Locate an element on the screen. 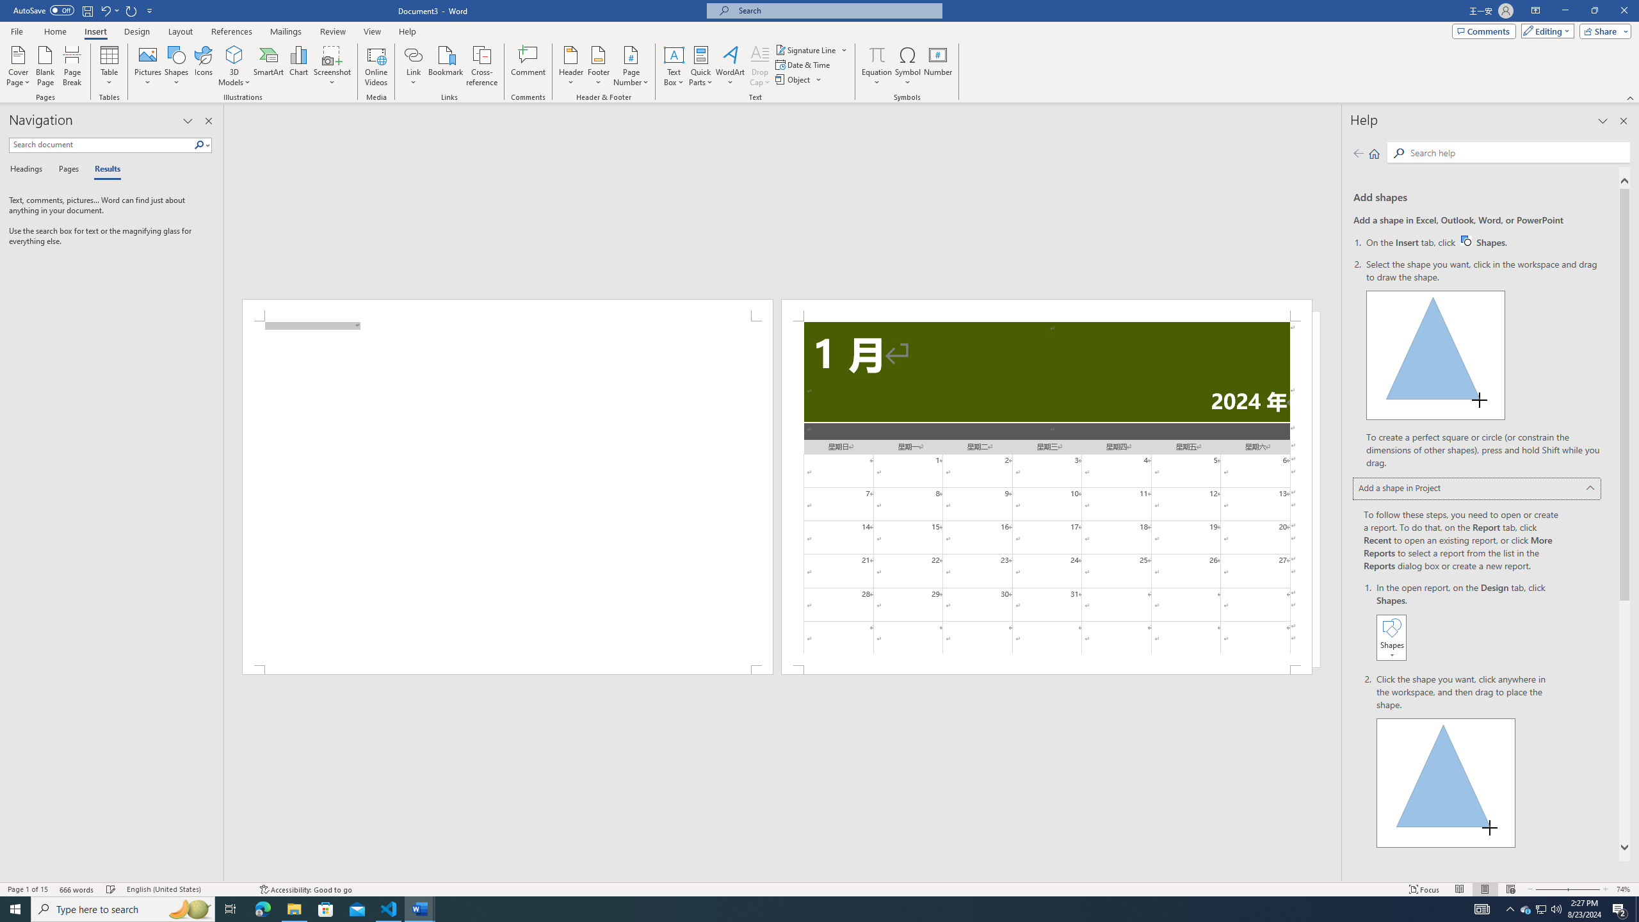  SmartArt... is located at coordinates (269, 66).